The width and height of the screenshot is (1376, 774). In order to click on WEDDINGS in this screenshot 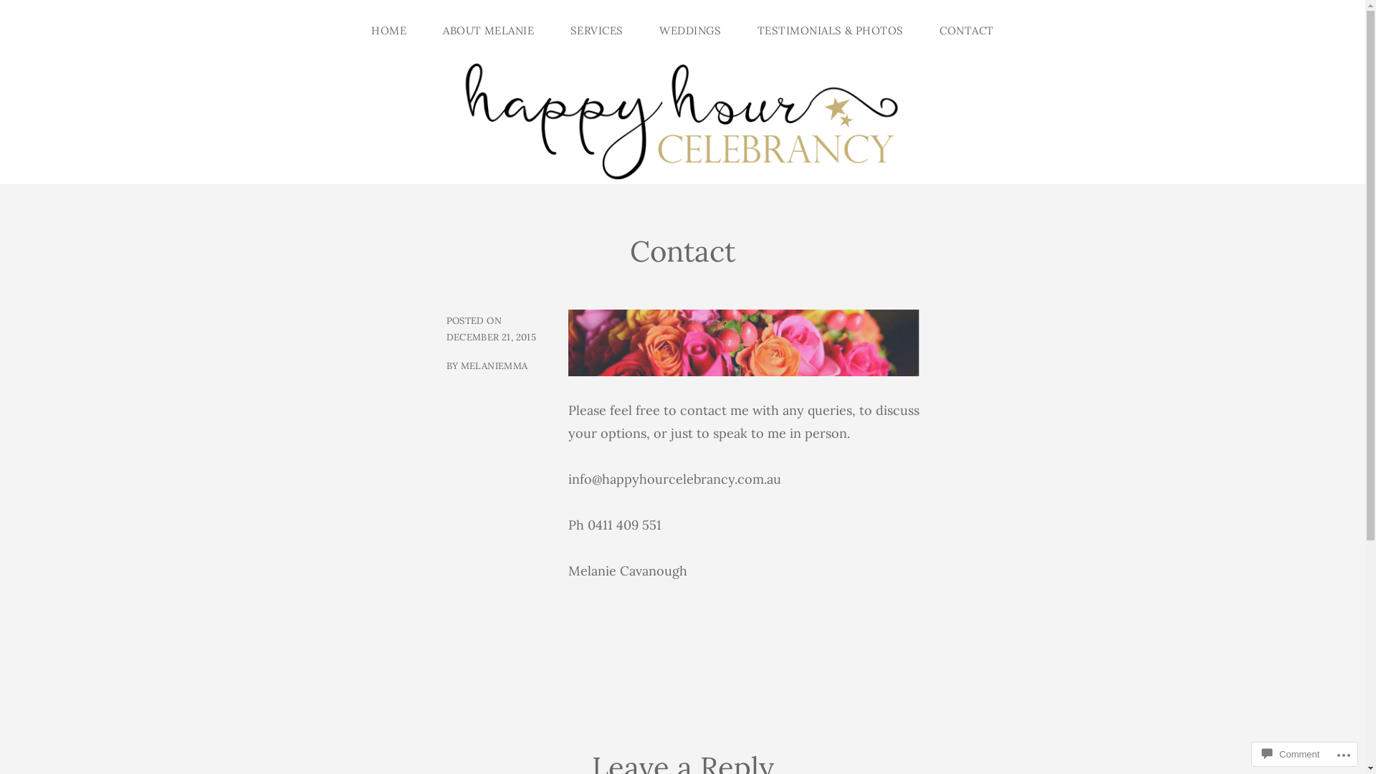, I will do `click(699, 32)`.